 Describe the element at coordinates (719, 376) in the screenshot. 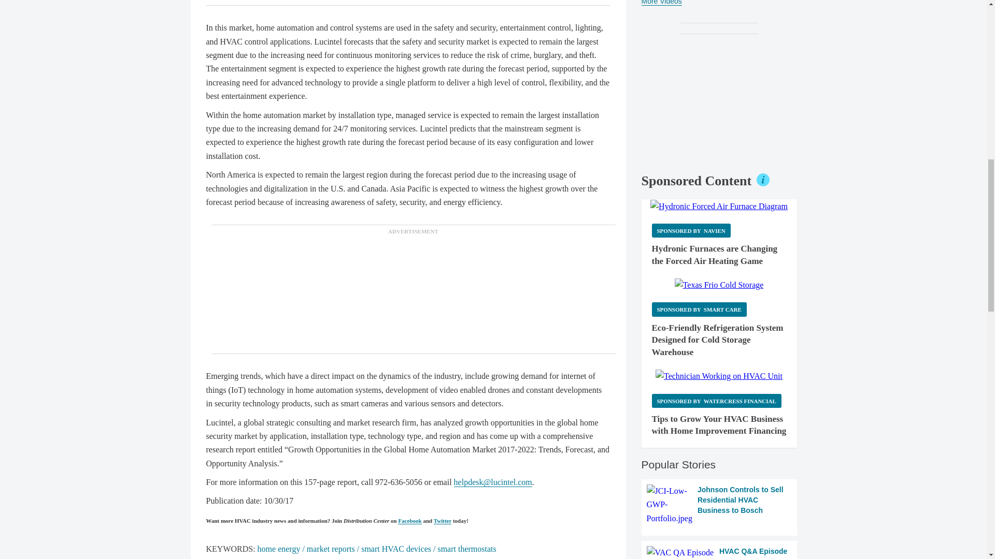

I see `Technician Working on HVAC Unit` at that location.